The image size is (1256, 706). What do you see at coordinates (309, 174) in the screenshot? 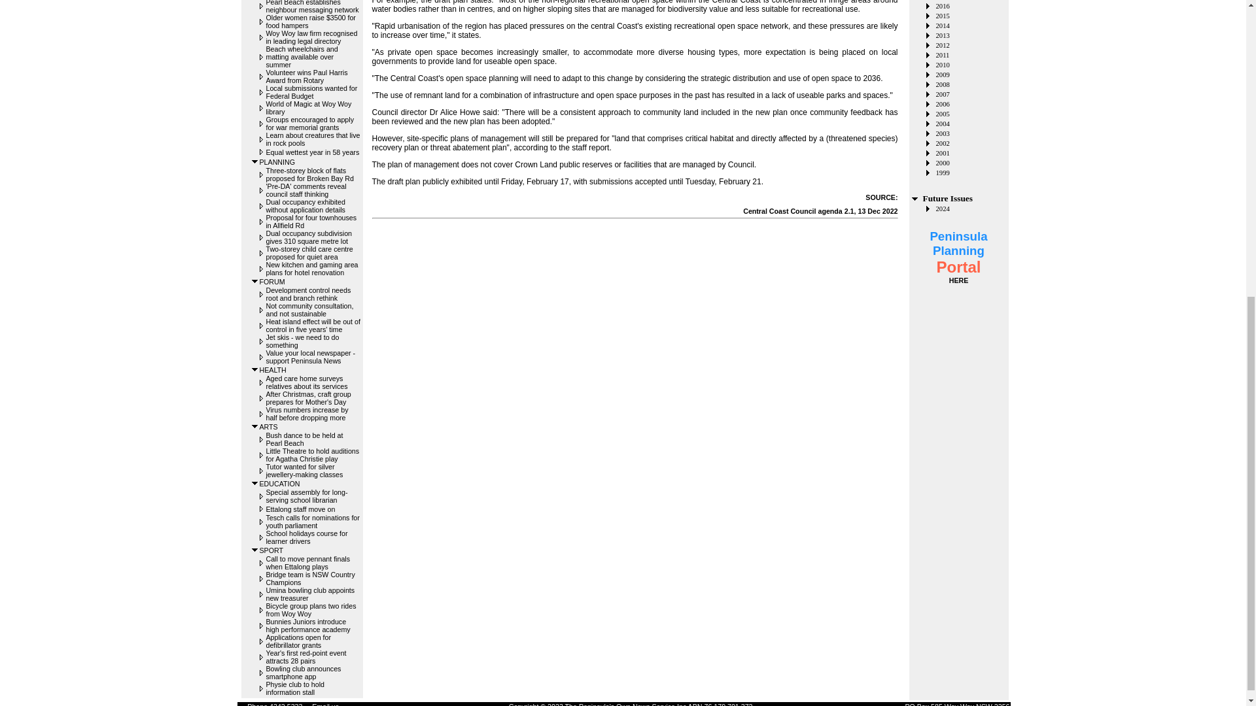
I see `Three-storey block of flats proposed for Broken Bay Rd` at bounding box center [309, 174].